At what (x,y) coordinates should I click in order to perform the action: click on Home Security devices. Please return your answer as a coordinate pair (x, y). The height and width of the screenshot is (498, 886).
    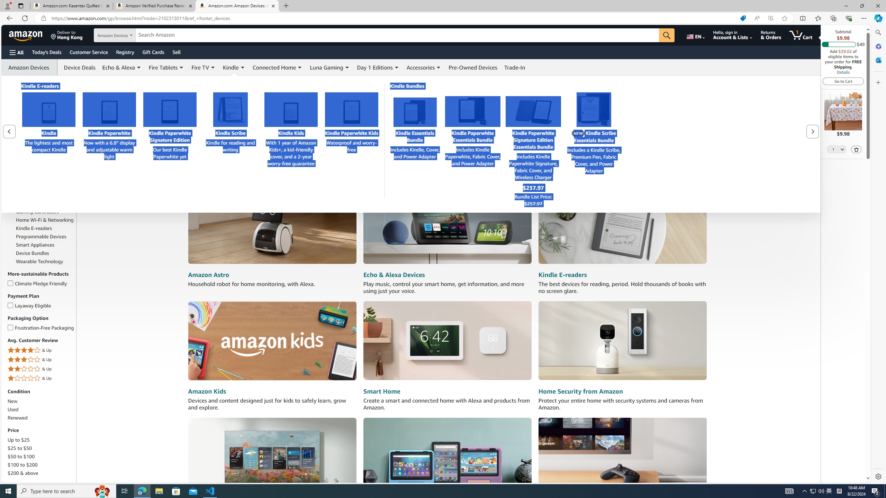
    Looking at the image, I should click on (622, 341).